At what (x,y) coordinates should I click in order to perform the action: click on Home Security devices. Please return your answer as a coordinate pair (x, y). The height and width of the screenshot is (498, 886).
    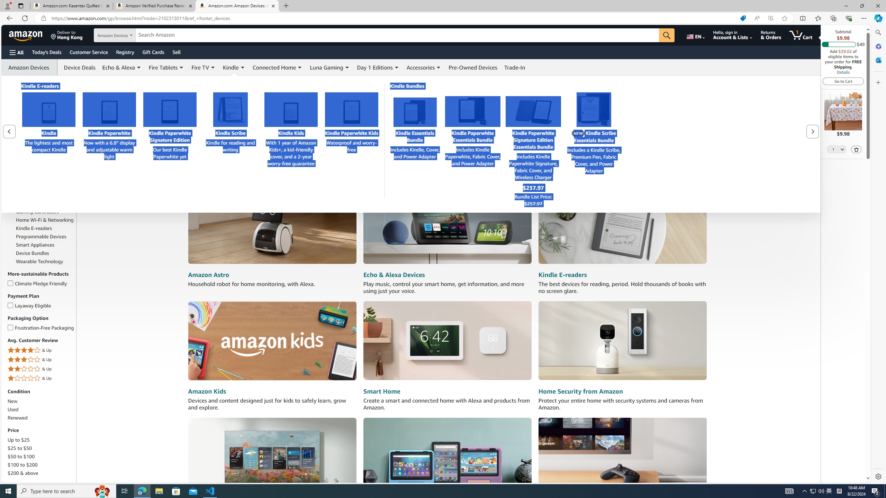
    Looking at the image, I should click on (622, 341).